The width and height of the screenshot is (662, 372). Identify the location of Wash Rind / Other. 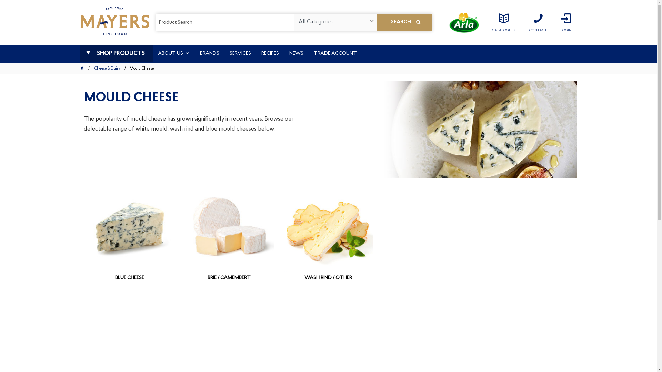
(328, 227).